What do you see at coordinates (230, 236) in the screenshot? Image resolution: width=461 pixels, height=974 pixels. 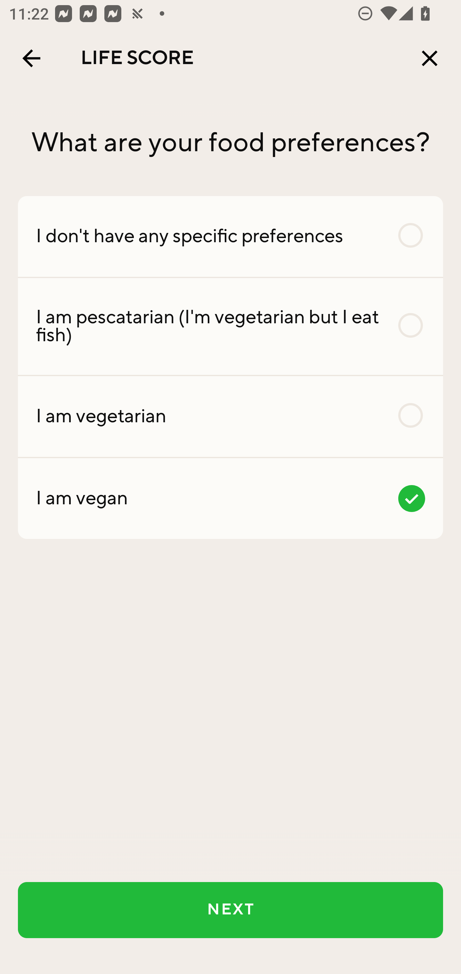 I see `I don't have any specific preferences` at bounding box center [230, 236].